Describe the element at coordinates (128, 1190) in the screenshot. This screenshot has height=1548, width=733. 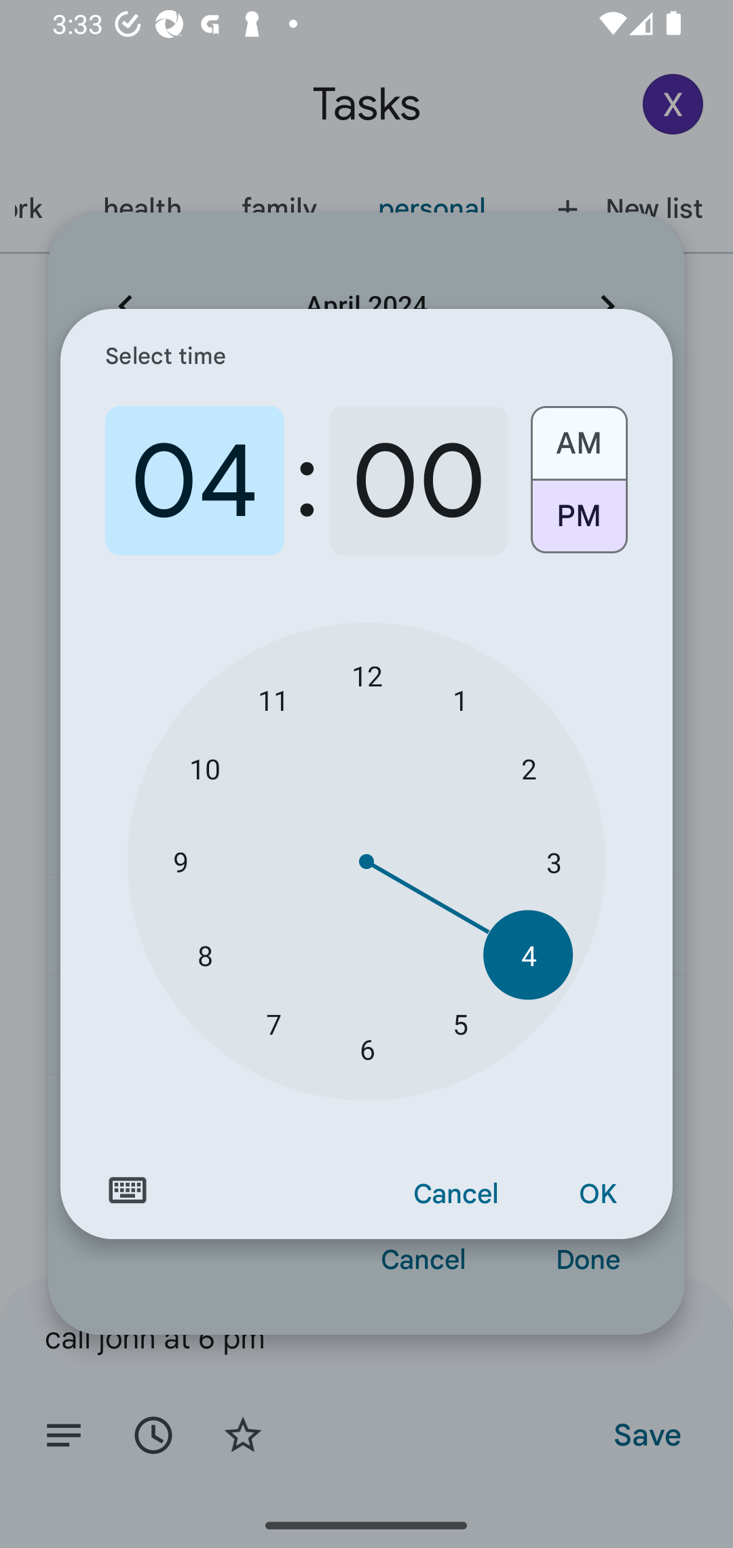
I see `Switch to text input mode for the time input.` at that location.